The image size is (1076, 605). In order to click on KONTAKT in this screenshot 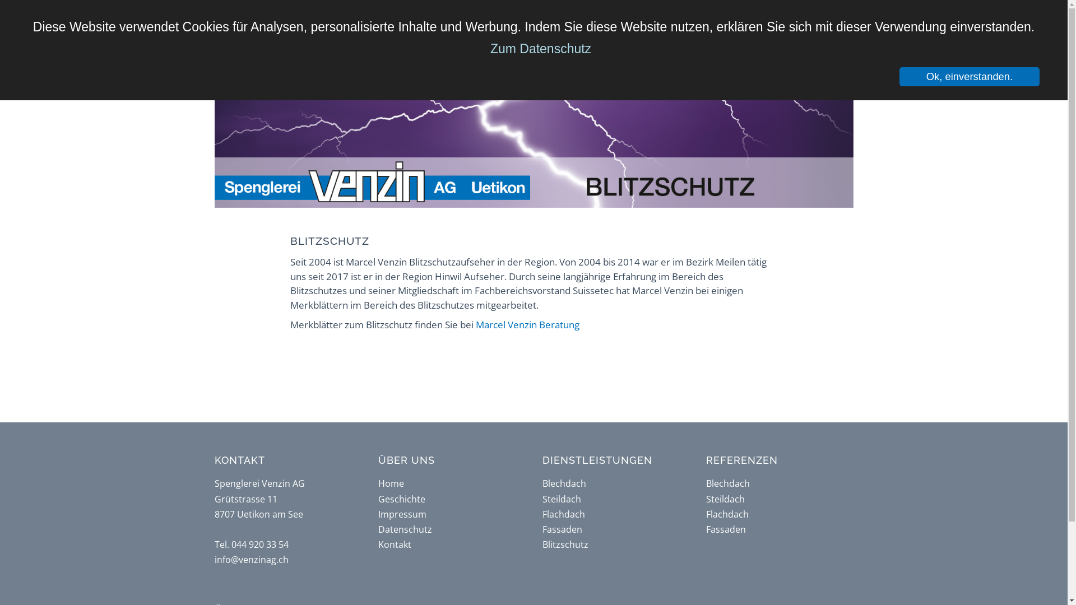, I will do `click(755, 21)`.